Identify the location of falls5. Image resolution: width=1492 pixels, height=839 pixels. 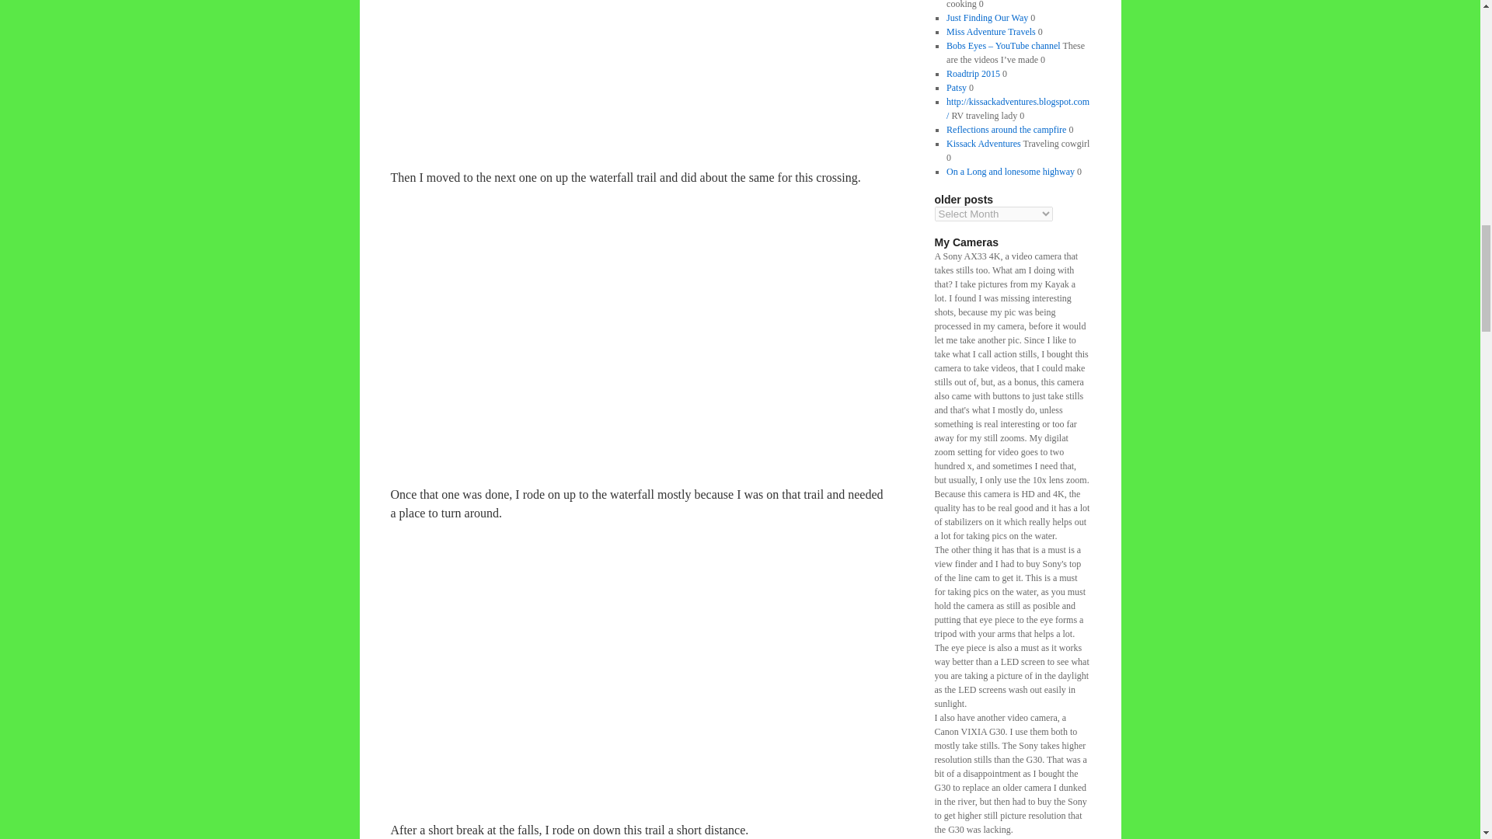
(627, 660).